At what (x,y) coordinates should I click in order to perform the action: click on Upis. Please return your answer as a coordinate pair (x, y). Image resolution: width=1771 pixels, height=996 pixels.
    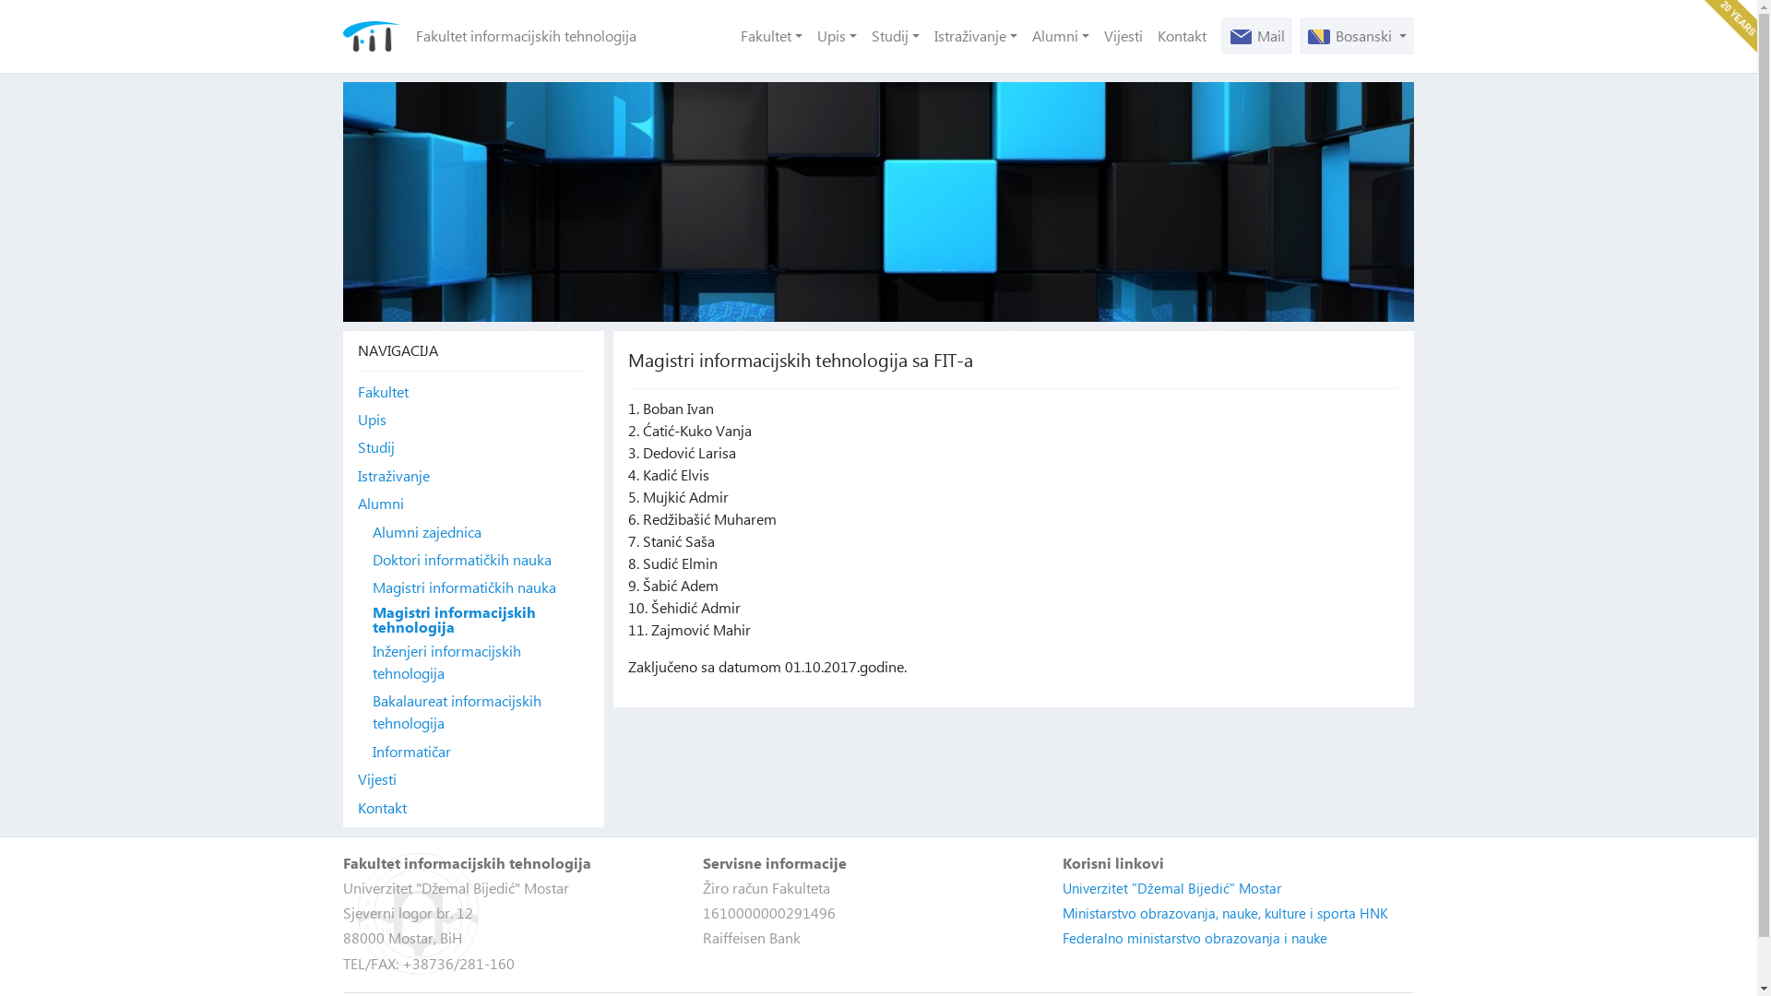
    Looking at the image, I should click on (474, 420).